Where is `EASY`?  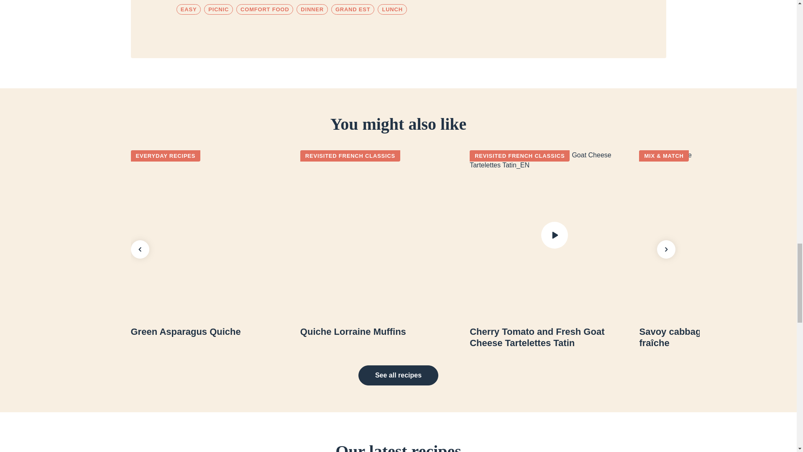 EASY is located at coordinates (189, 9).